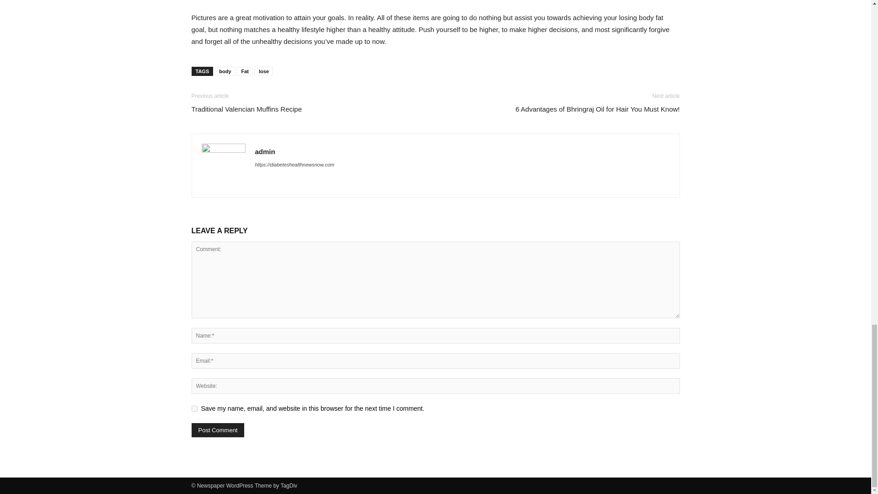 Image resolution: width=878 pixels, height=494 pixels. I want to click on body, so click(225, 71).